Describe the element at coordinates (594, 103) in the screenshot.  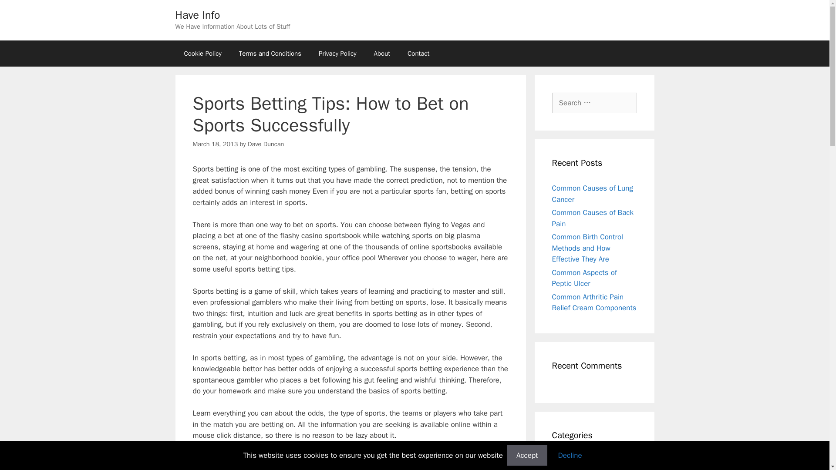
I see `Search for:` at that location.